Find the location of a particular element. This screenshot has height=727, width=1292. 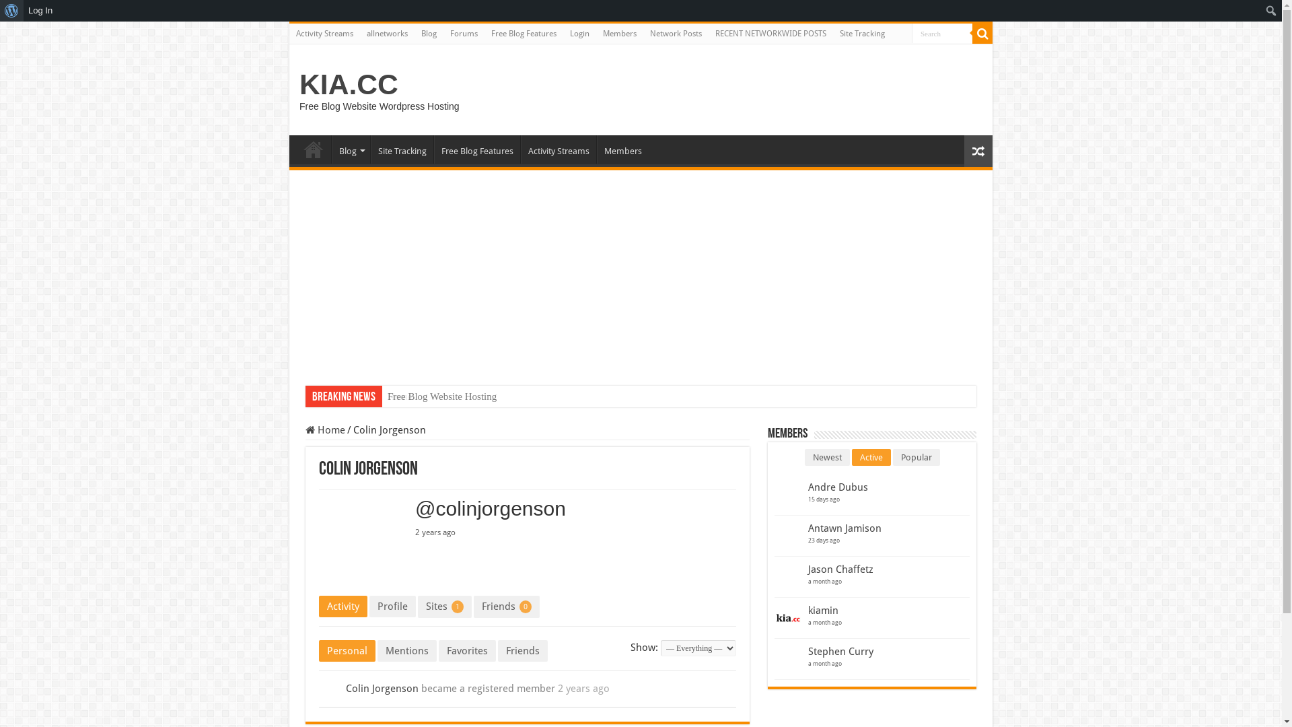

RECENT NETWORKWIDE POSTS is located at coordinates (771, 34).